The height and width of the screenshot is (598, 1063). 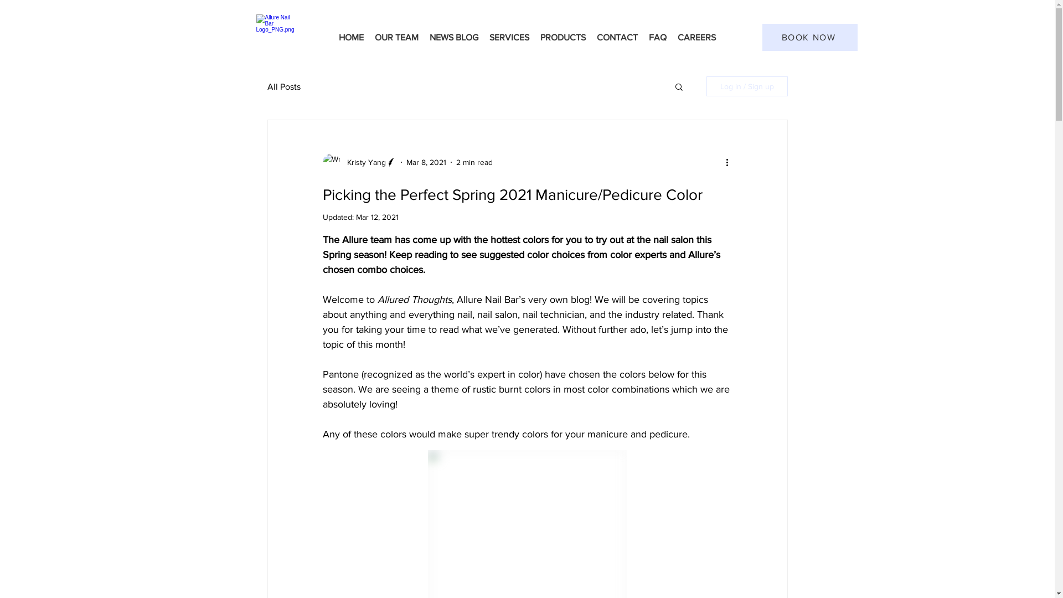 What do you see at coordinates (696, 38) in the screenshot?
I see `CAREERS` at bounding box center [696, 38].